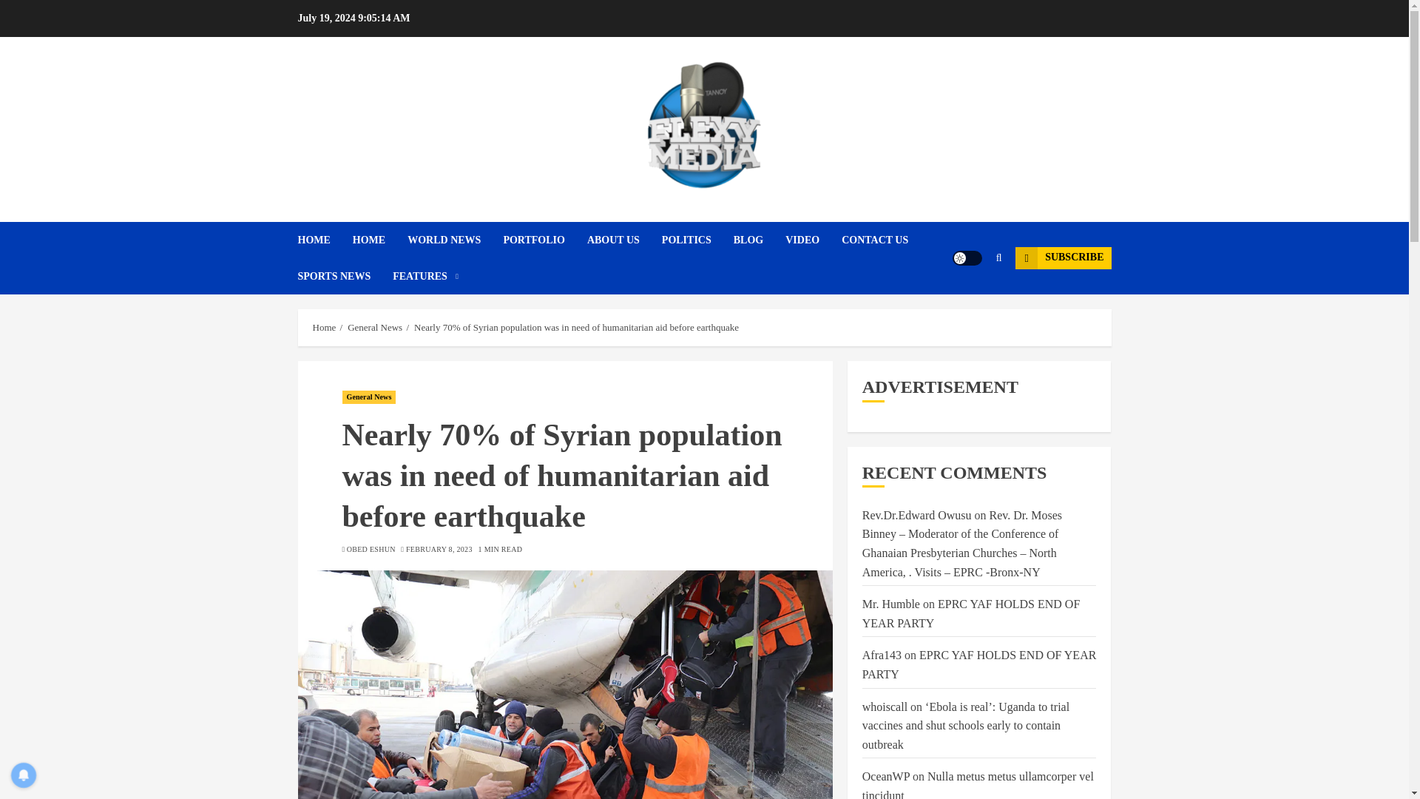  I want to click on ABOUT US, so click(624, 240).